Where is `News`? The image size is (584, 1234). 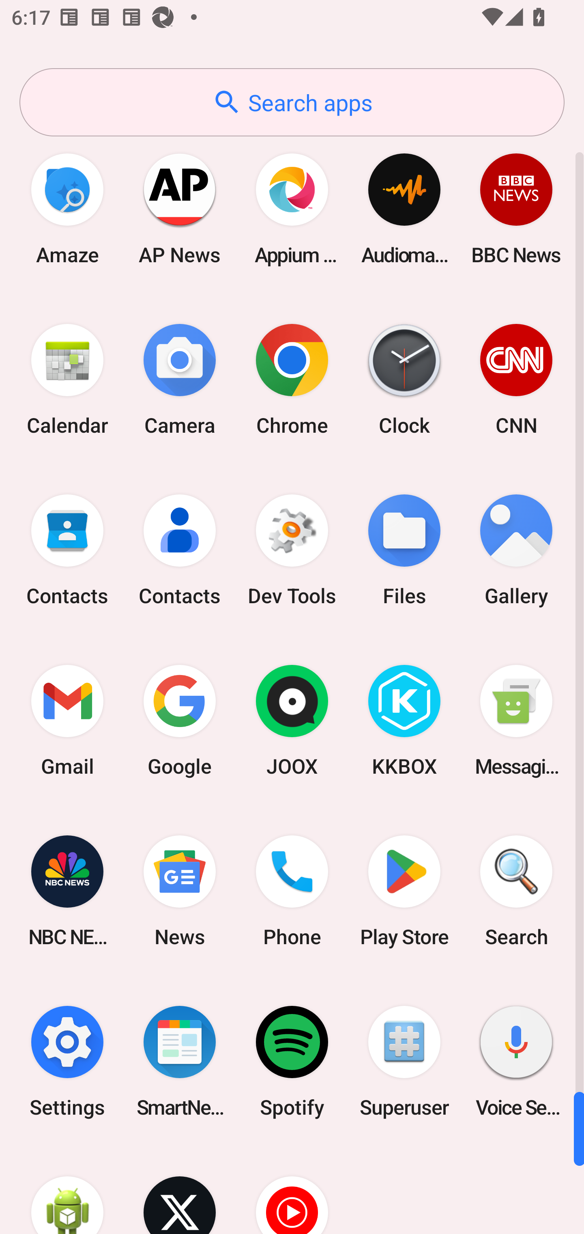
News is located at coordinates (180, 891).